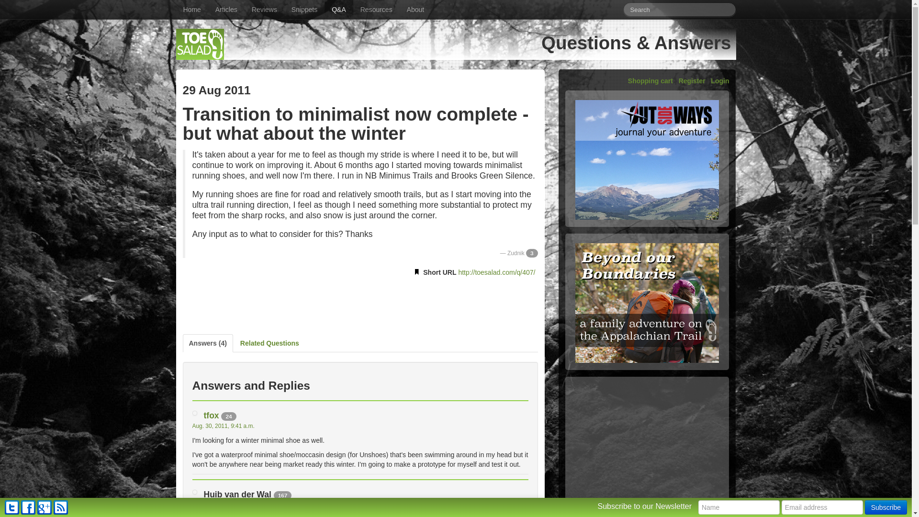  I want to click on Reviews, so click(264, 10).